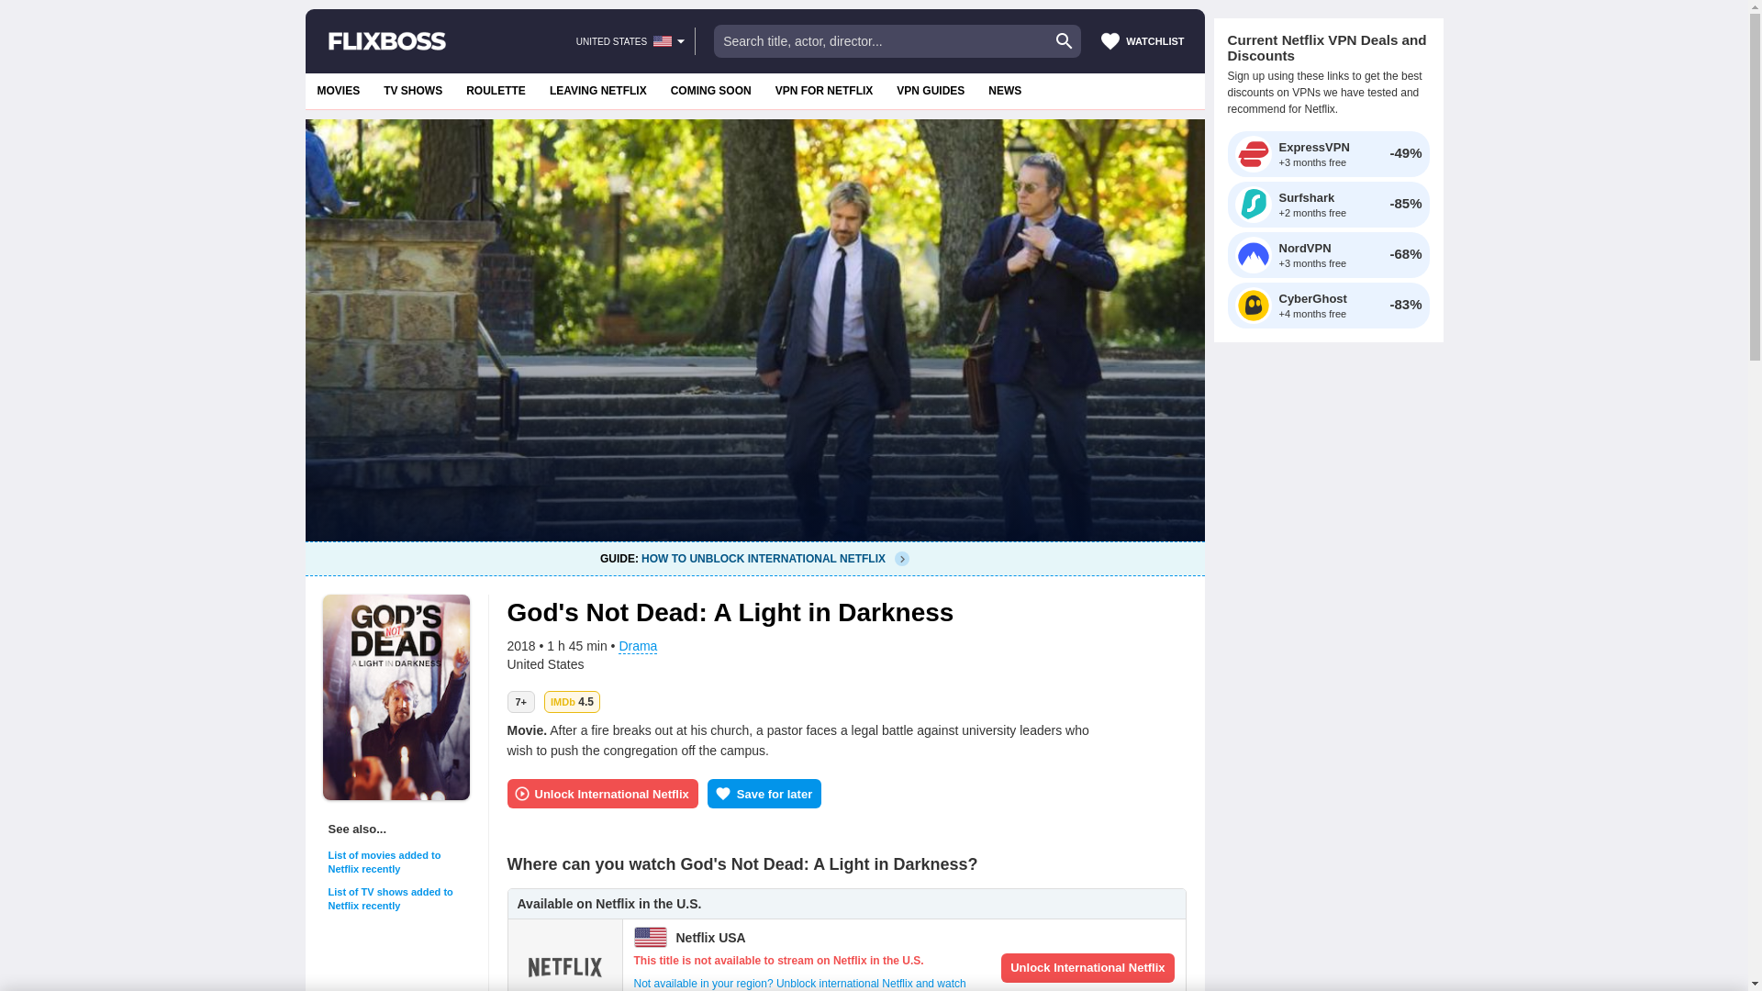 This screenshot has height=991, width=1762. Describe the element at coordinates (496, 90) in the screenshot. I see `WATCHLIST` at that location.